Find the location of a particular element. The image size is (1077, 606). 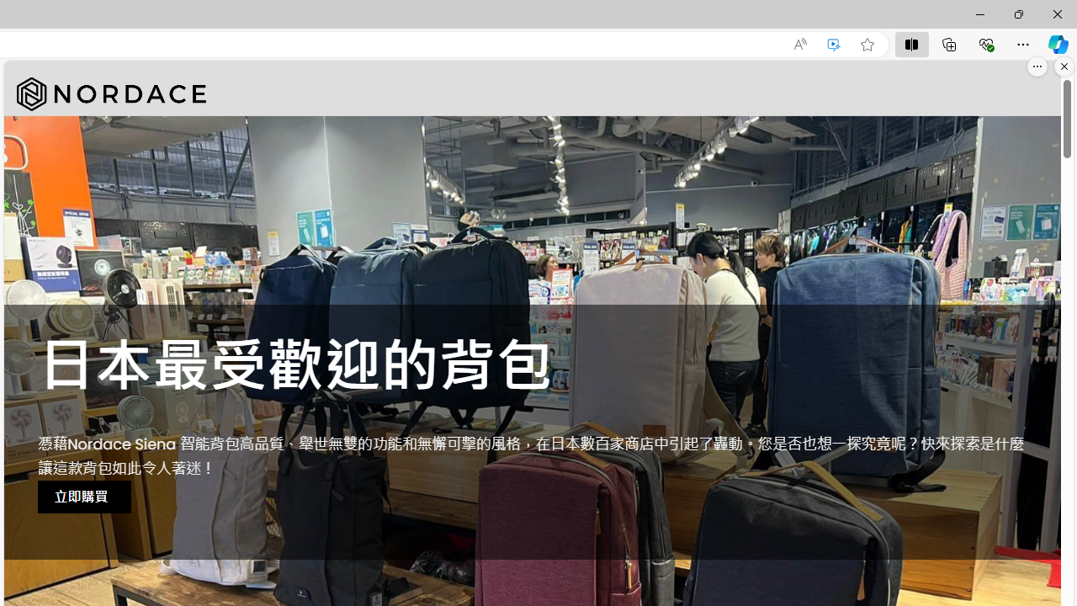

Close is located at coordinates (1057, 13).